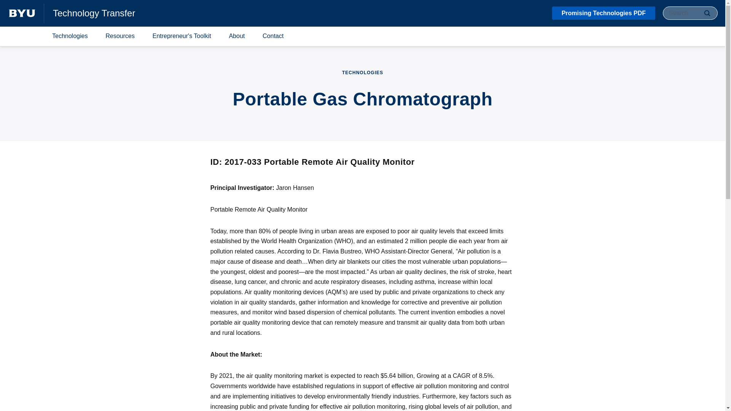  I want to click on Technology Transfer, so click(94, 13).